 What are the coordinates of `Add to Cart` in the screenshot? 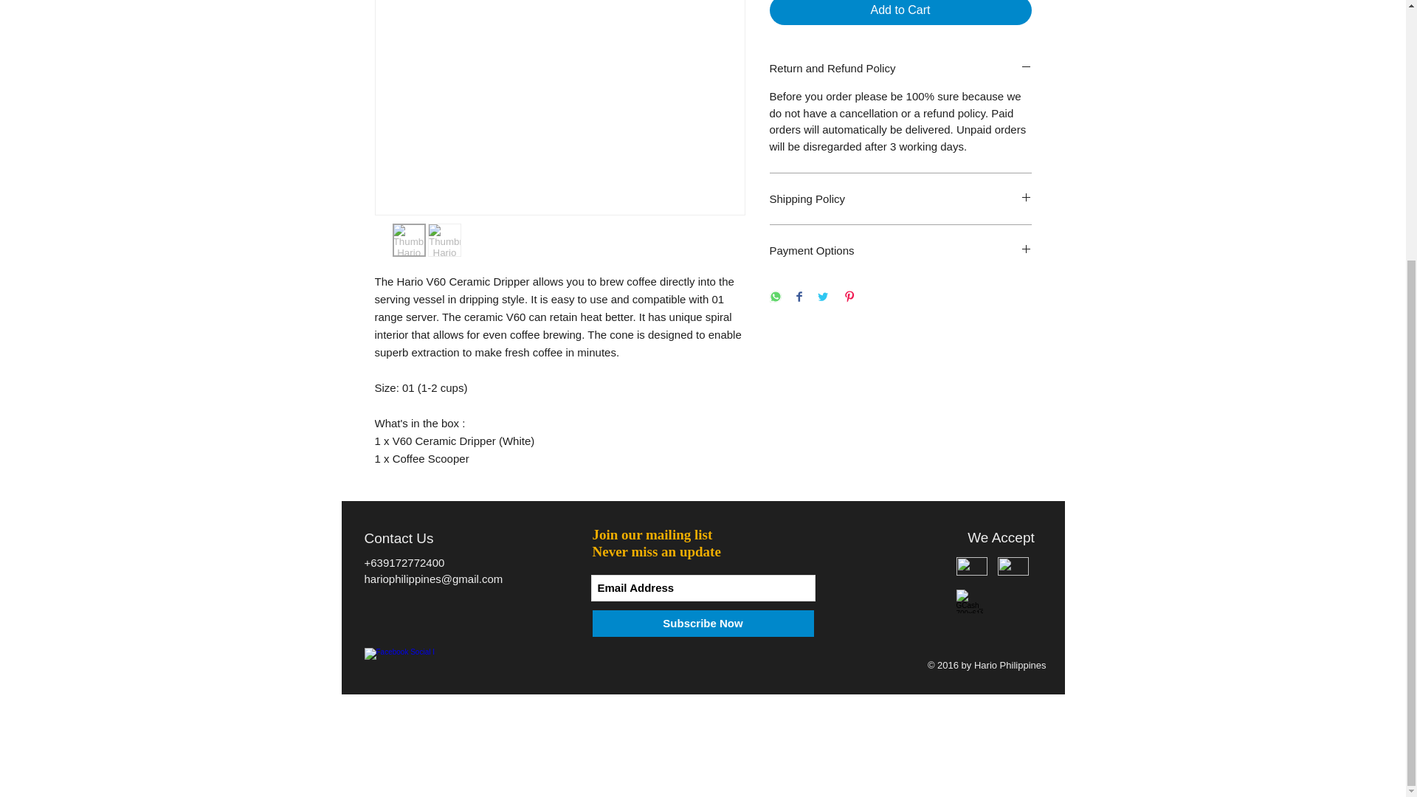 It's located at (900, 12).